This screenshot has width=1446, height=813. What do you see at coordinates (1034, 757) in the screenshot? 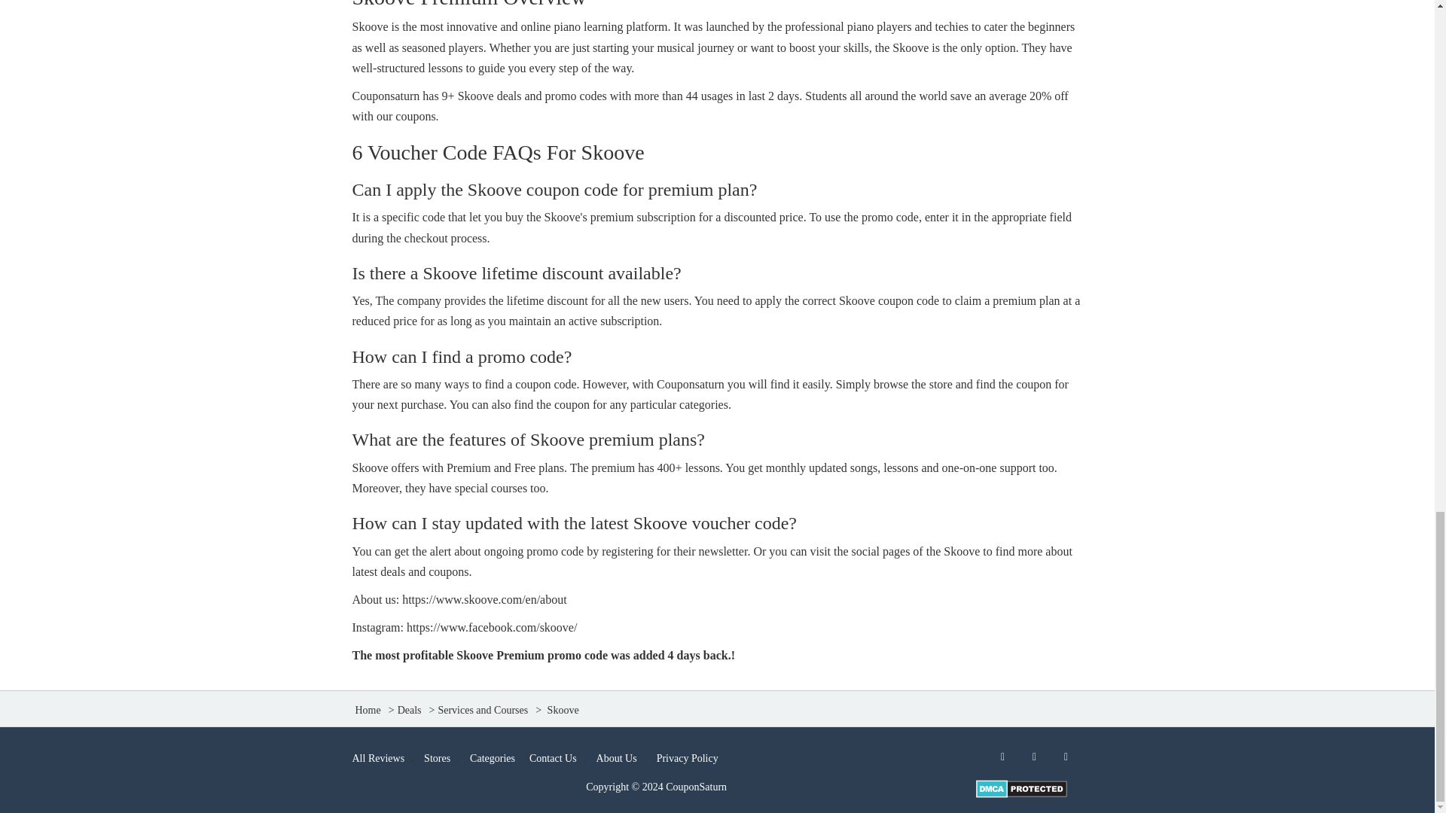
I see `Twitter` at bounding box center [1034, 757].